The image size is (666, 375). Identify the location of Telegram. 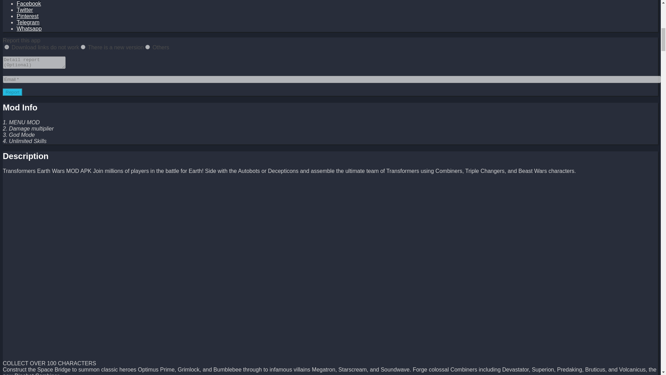
(28, 22).